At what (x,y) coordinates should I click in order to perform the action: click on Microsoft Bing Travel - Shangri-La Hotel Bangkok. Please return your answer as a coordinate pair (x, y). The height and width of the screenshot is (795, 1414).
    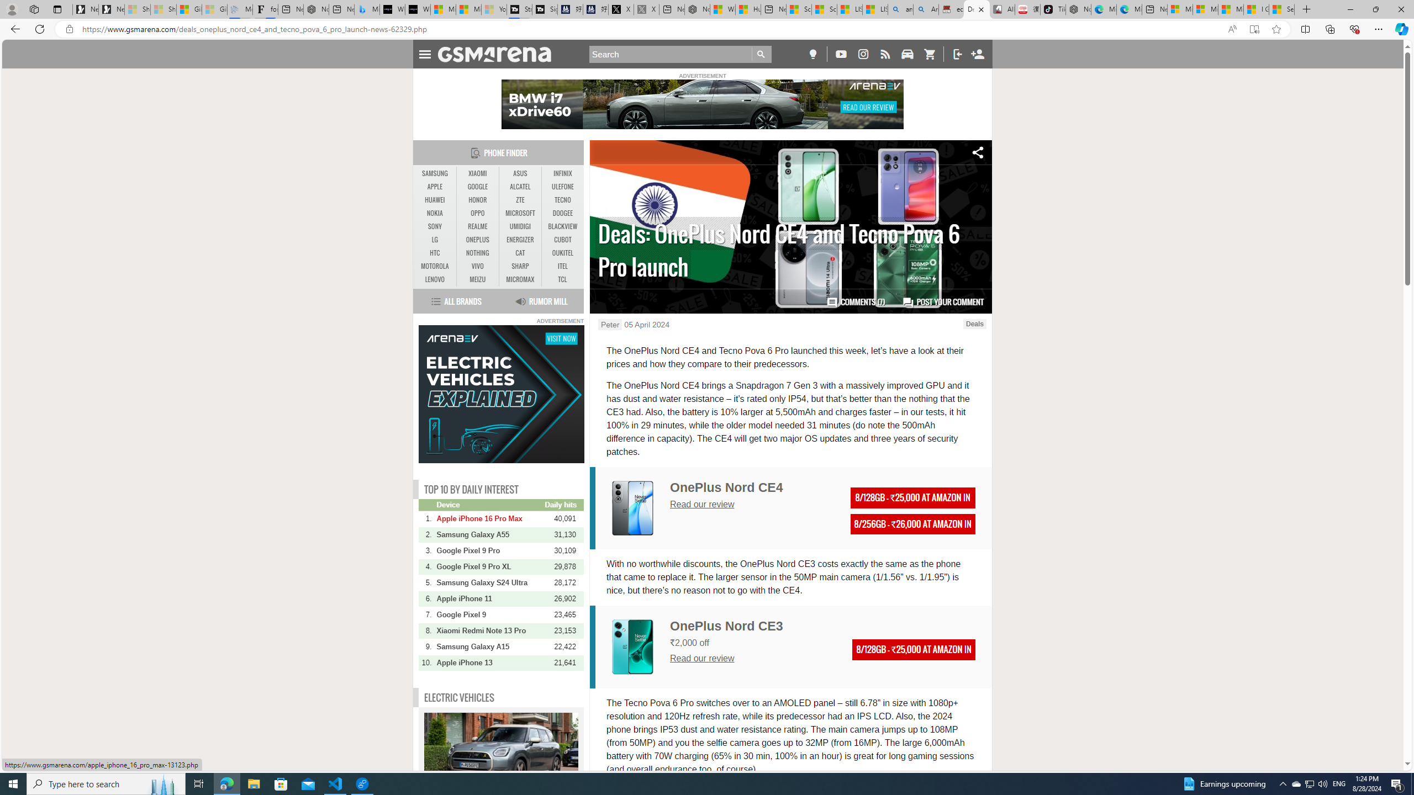
    Looking at the image, I should click on (367, 9).